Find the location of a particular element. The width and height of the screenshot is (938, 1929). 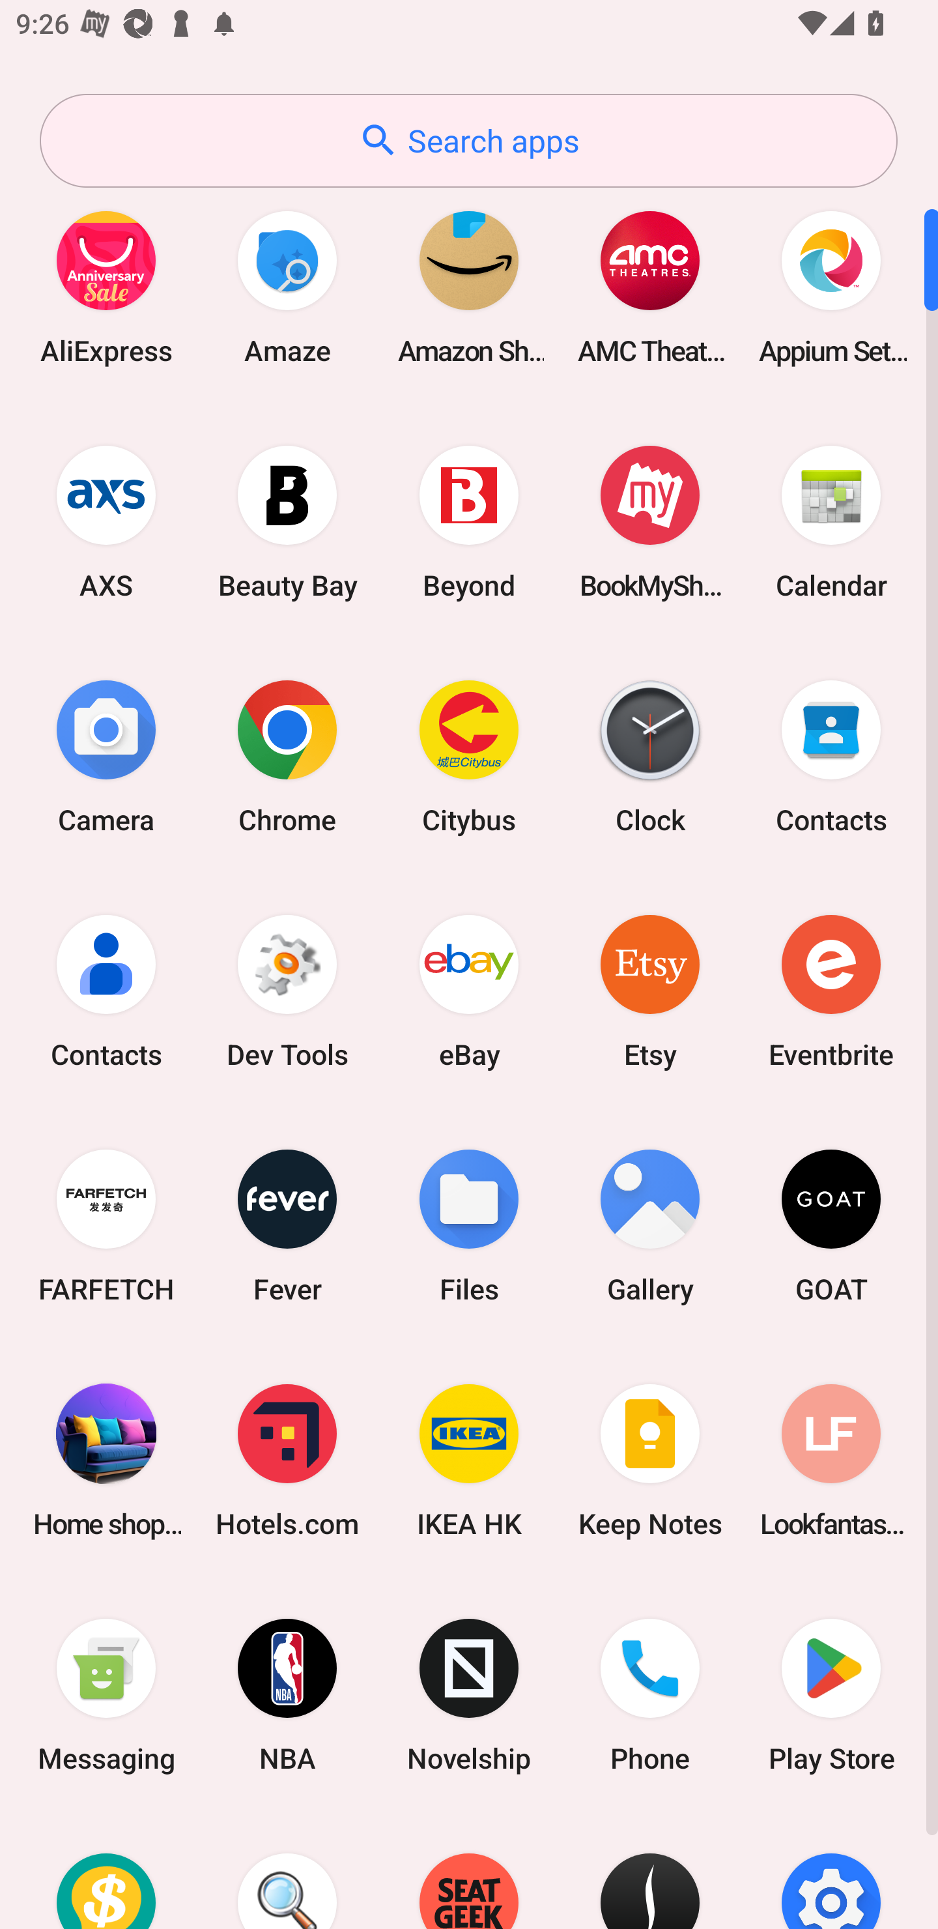

Camera is located at coordinates (106, 756).